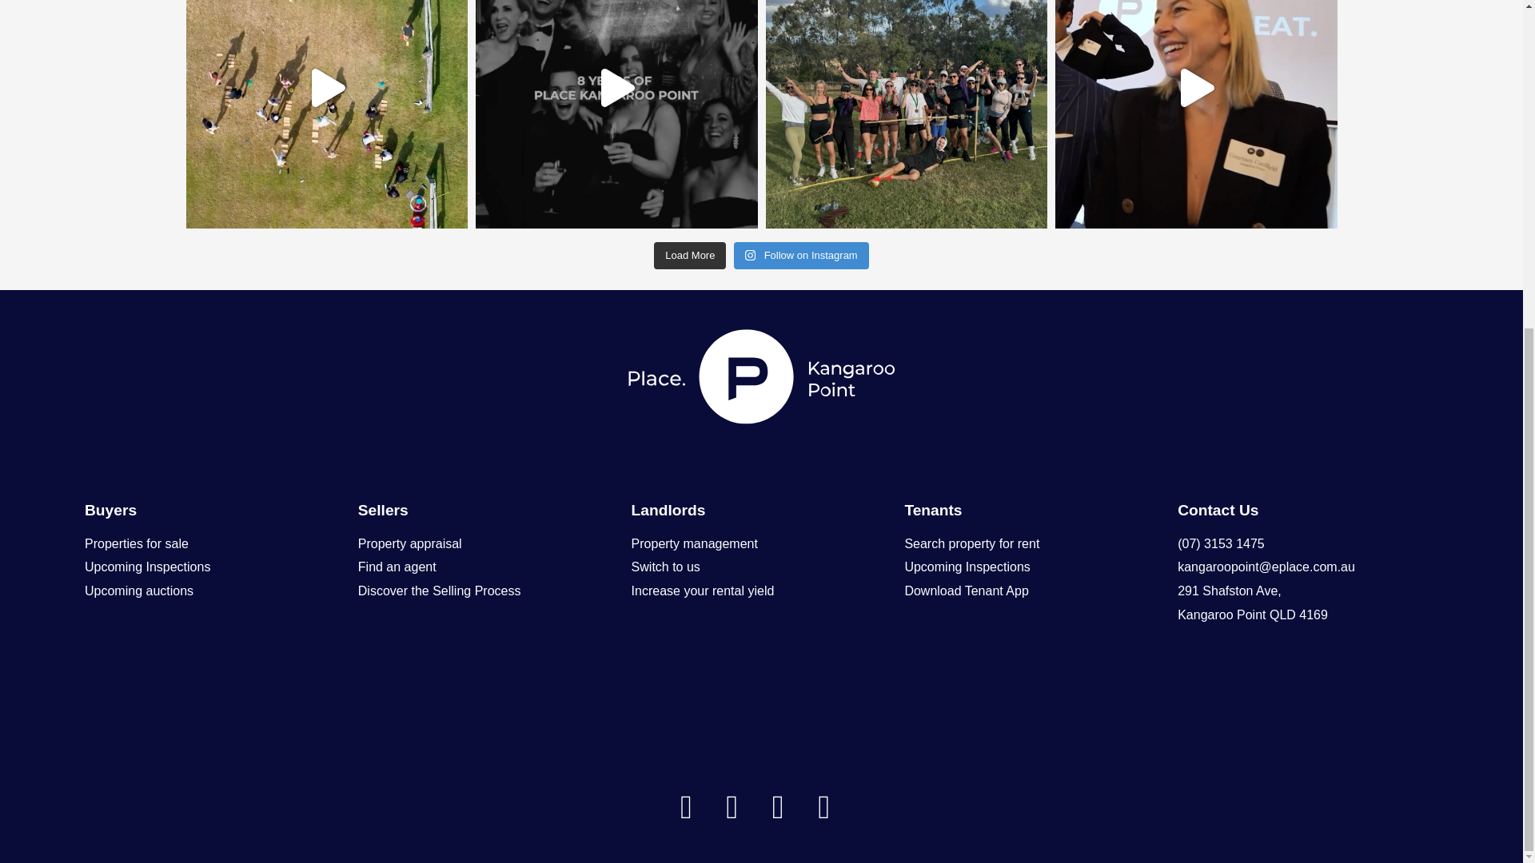 The image size is (1535, 863). I want to click on Switch to us, so click(665, 567).